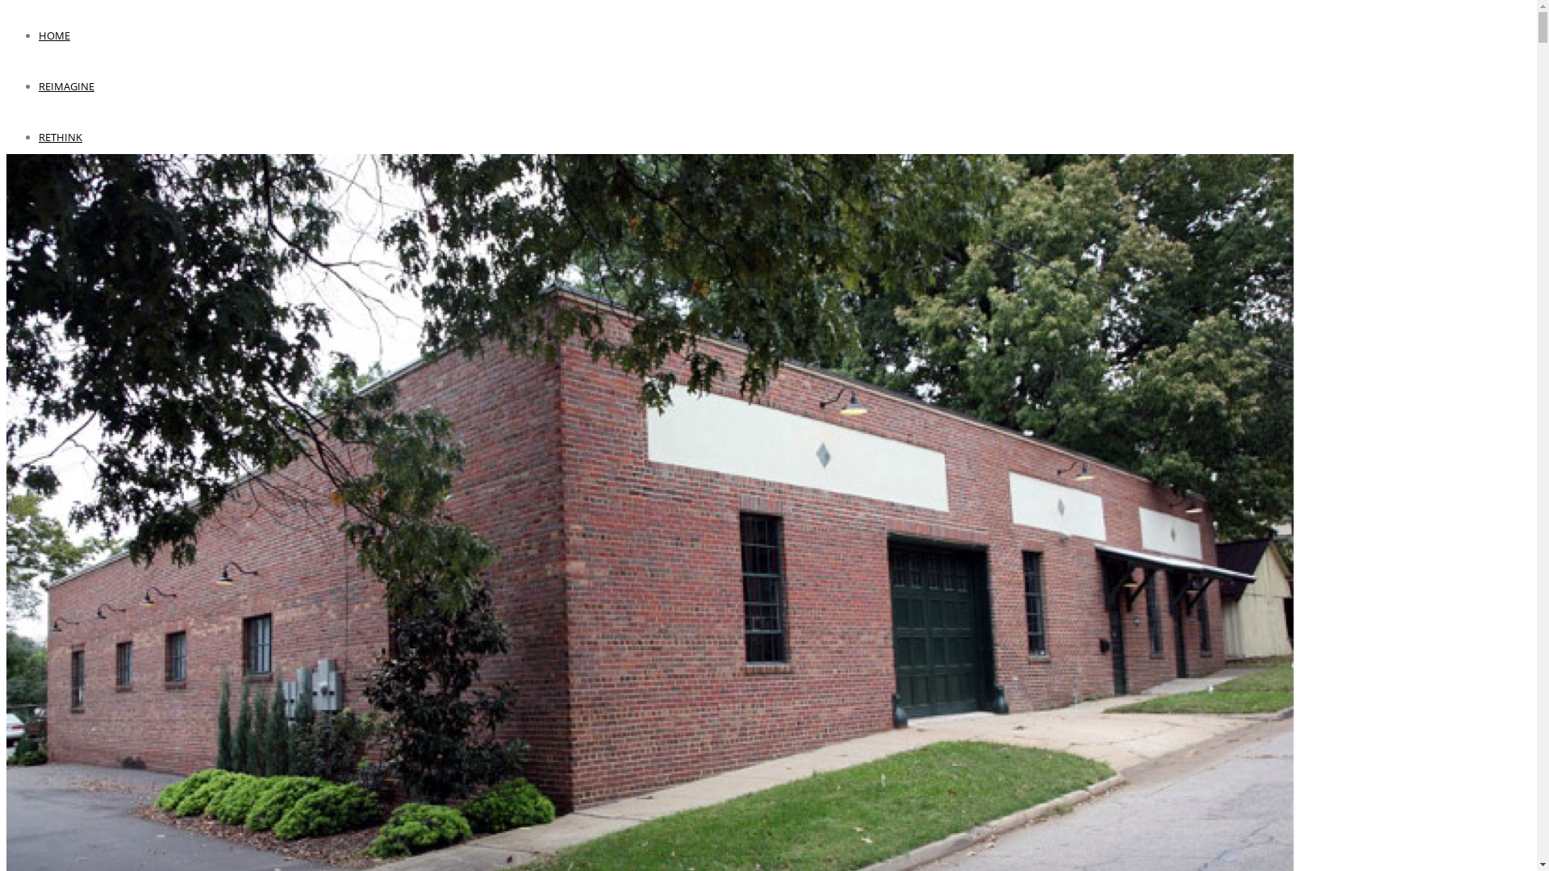  What do you see at coordinates (71, 579) in the screenshot?
I see `REIMAGINE` at bounding box center [71, 579].